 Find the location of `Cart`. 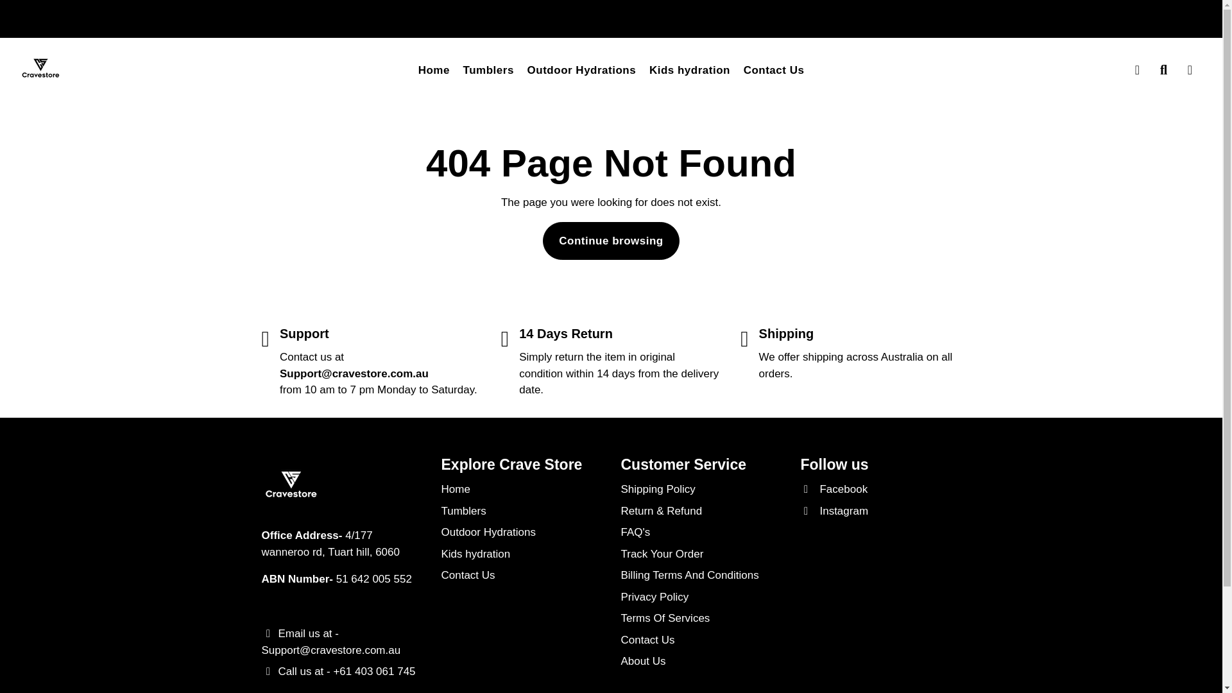

Cart is located at coordinates (1190, 69).